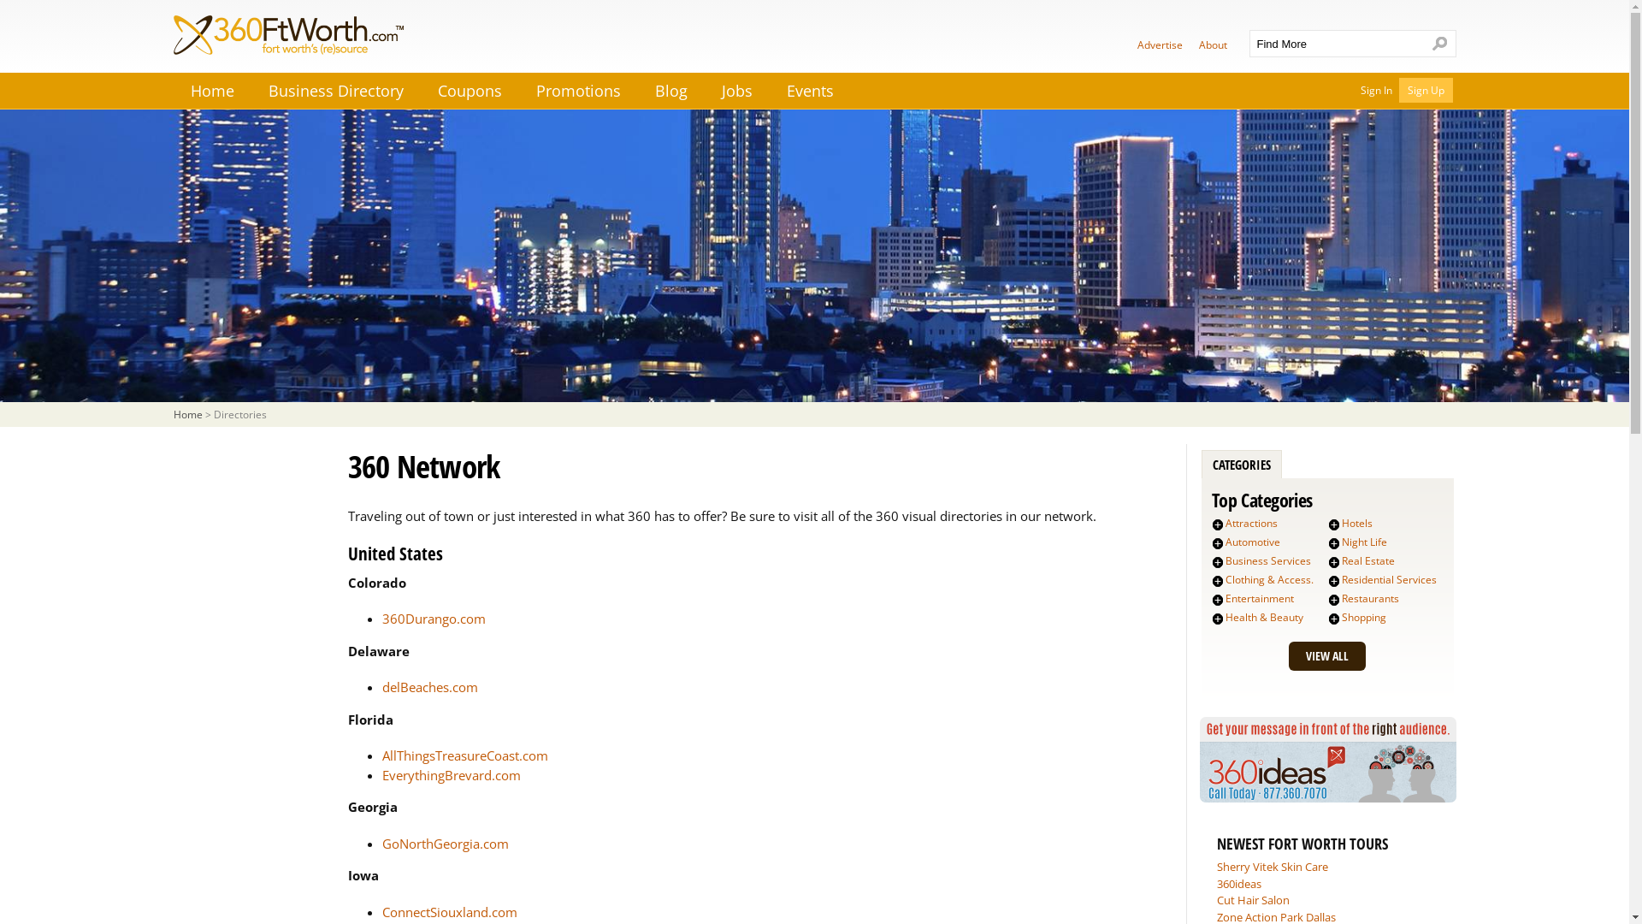 The width and height of the screenshot is (1642, 924). I want to click on +, so click(1218, 543).